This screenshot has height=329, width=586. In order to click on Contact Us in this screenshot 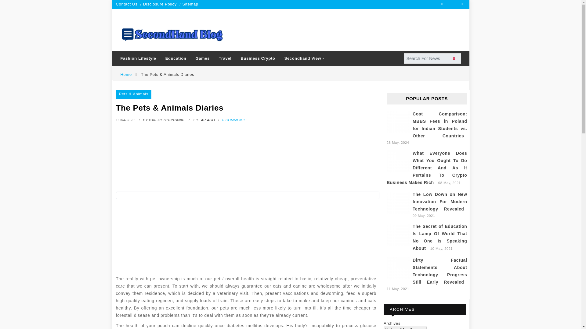, I will do `click(127, 4)`.